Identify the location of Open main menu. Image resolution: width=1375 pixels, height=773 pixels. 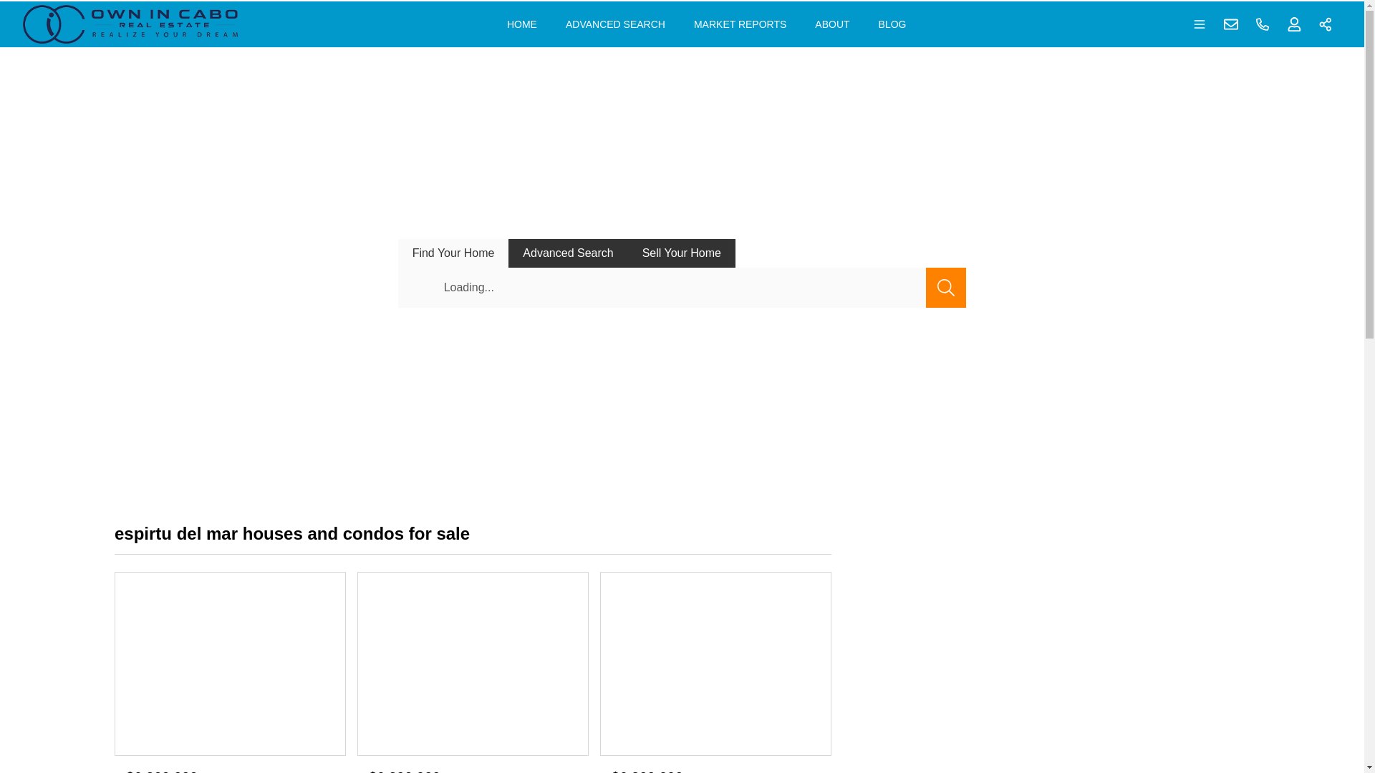
(1200, 24).